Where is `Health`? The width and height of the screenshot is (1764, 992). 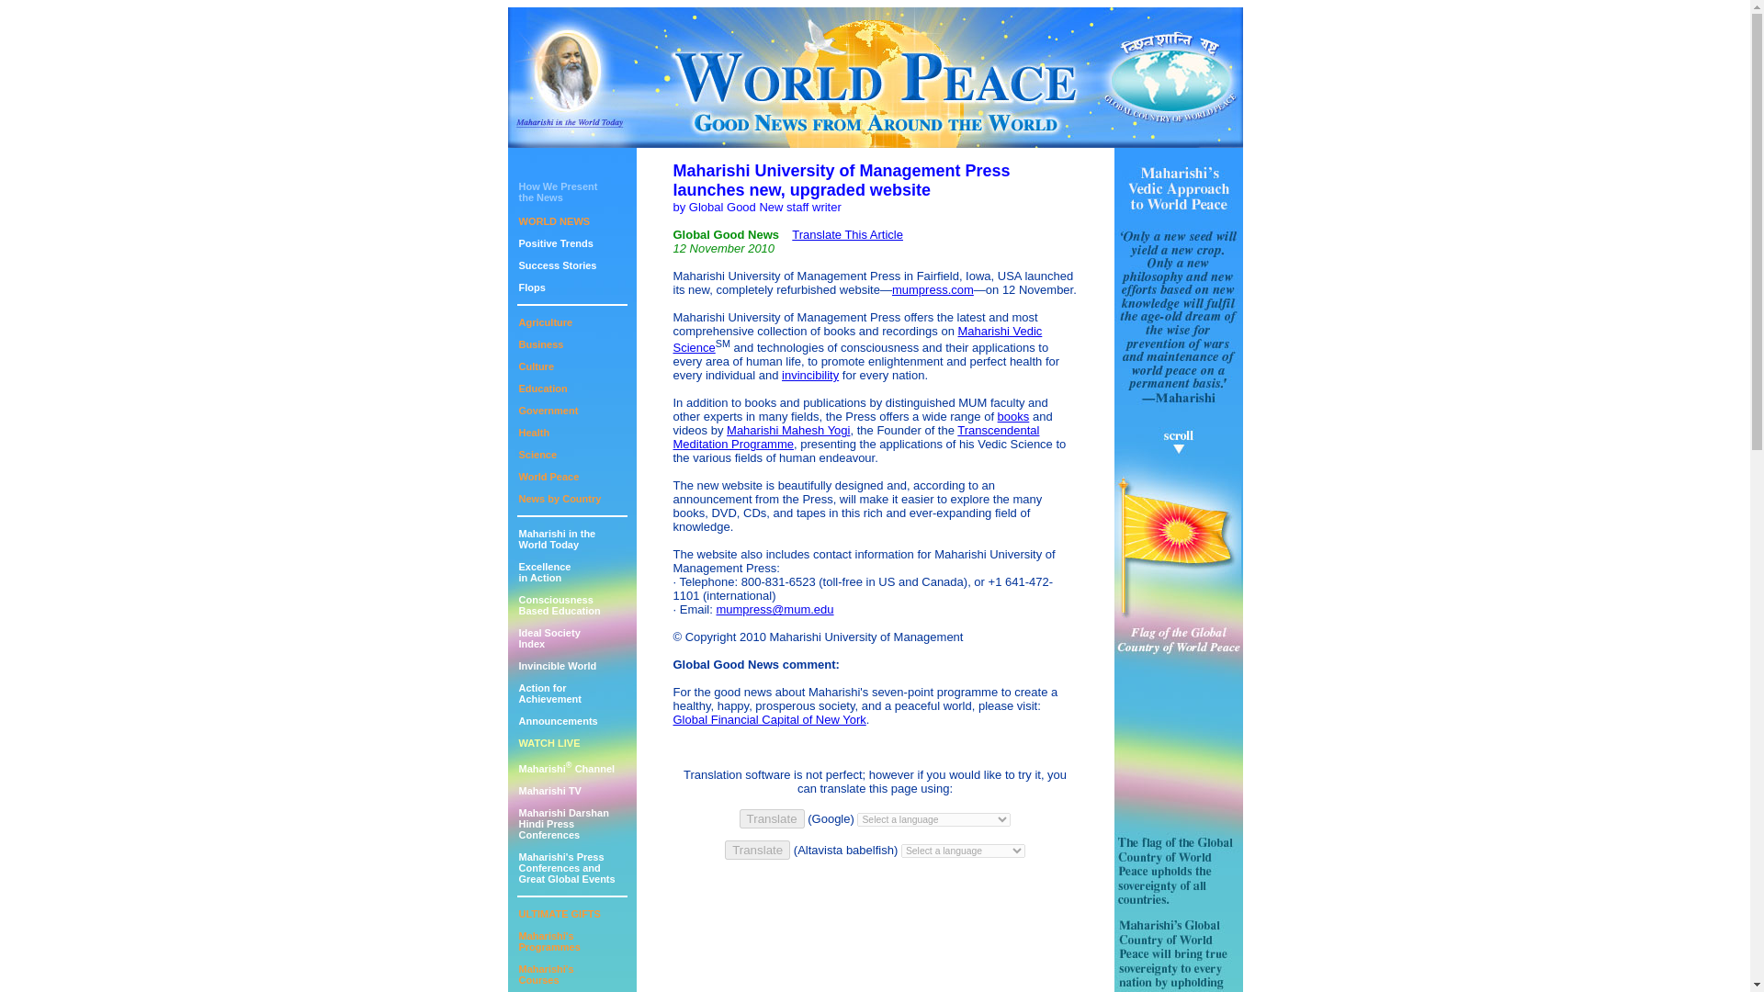 Health is located at coordinates (537, 455).